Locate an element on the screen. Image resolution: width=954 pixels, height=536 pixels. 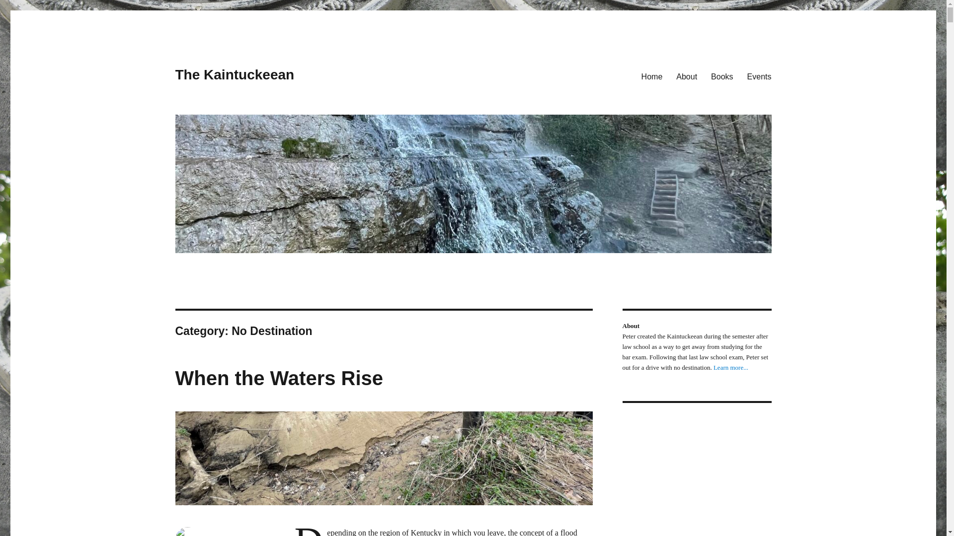
Books is located at coordinates (721, 76).